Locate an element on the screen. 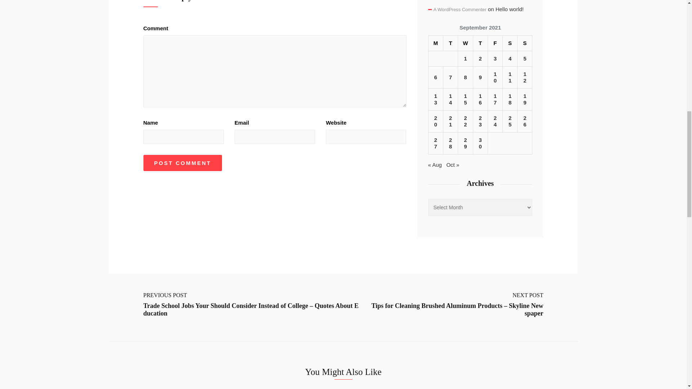  Hello world! is located at coordinates (510, 9).